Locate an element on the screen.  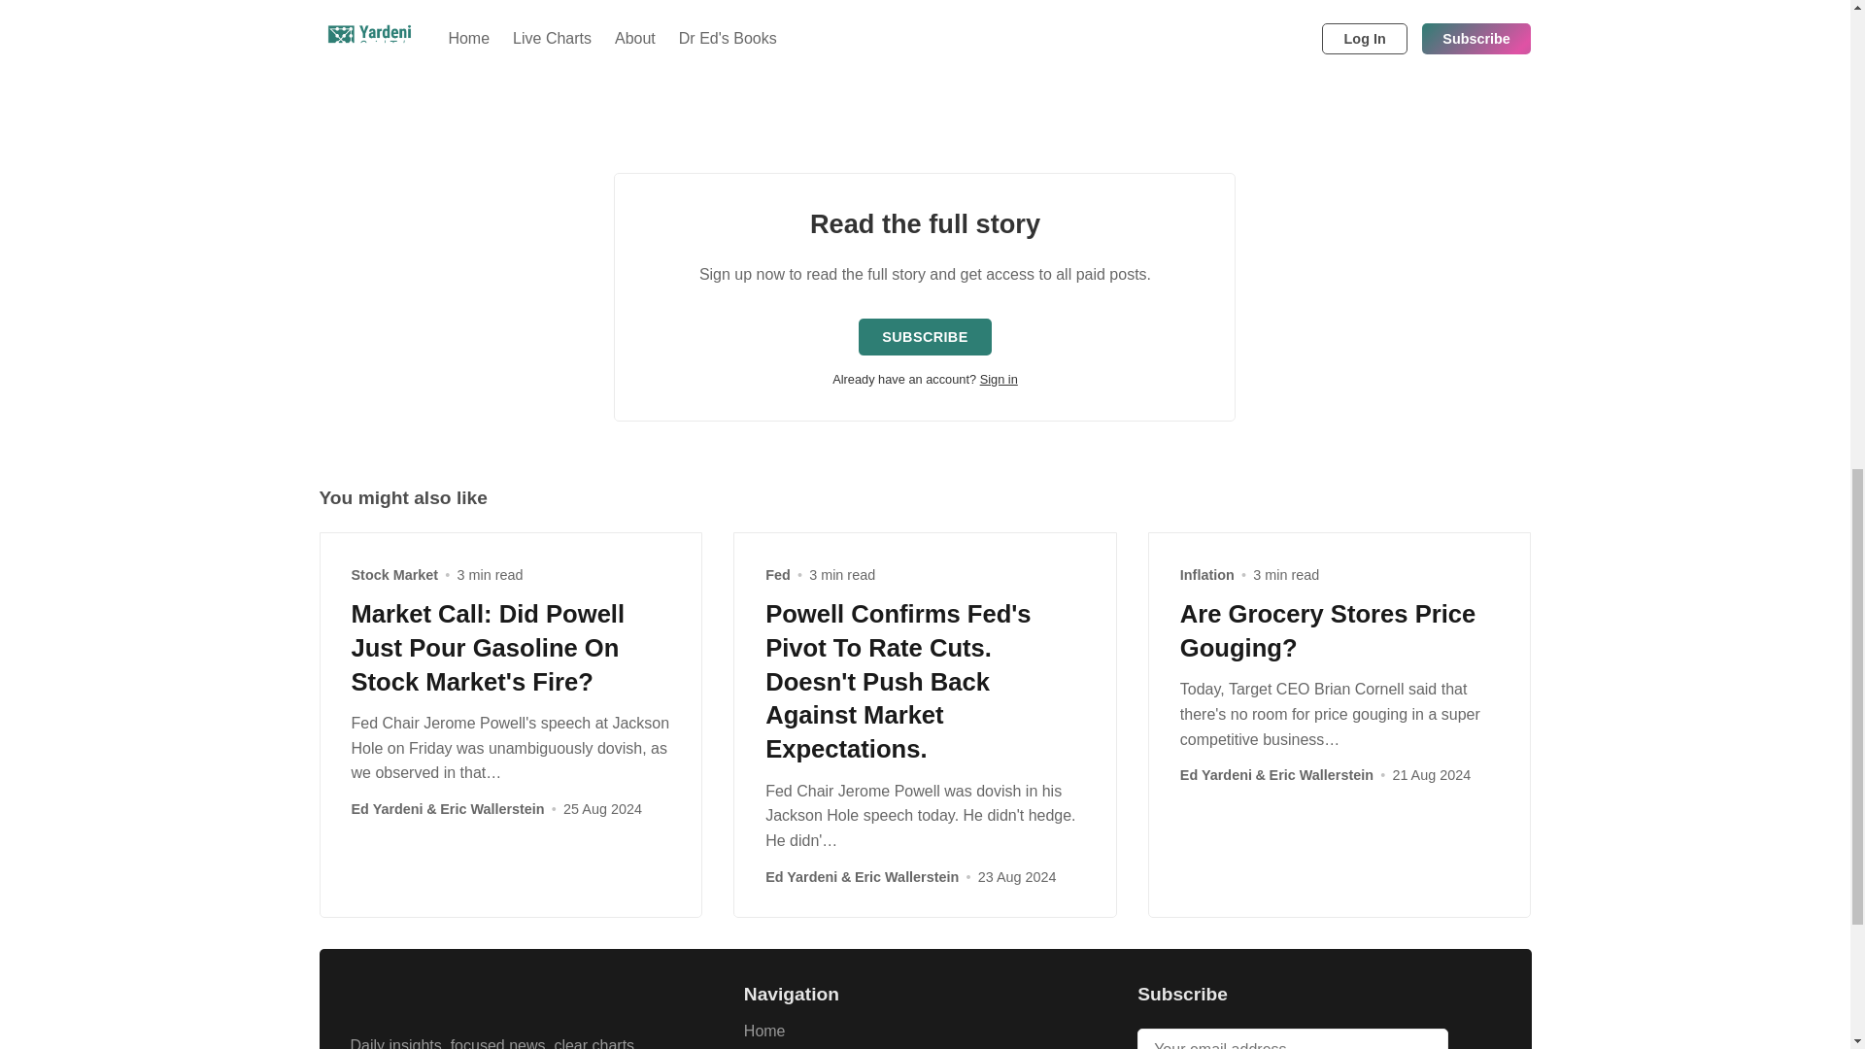
Ed Yardeni is located at coordinates (800, 876).